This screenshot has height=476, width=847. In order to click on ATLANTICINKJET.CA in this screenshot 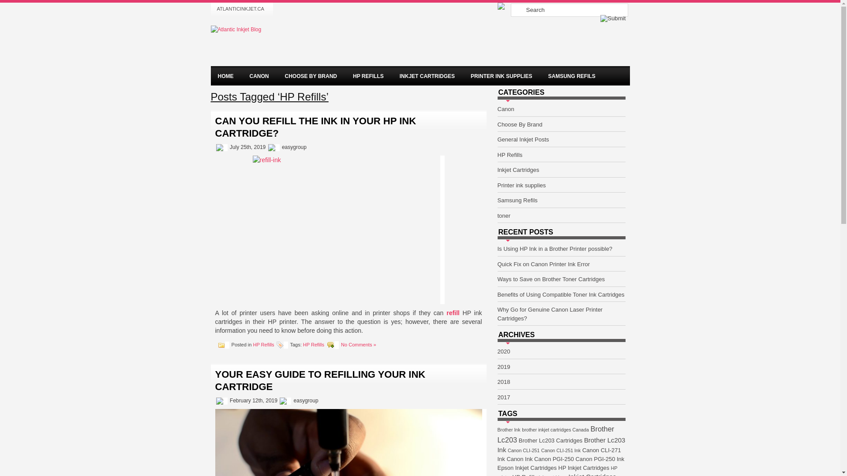, I will do `click(241, 9)`.